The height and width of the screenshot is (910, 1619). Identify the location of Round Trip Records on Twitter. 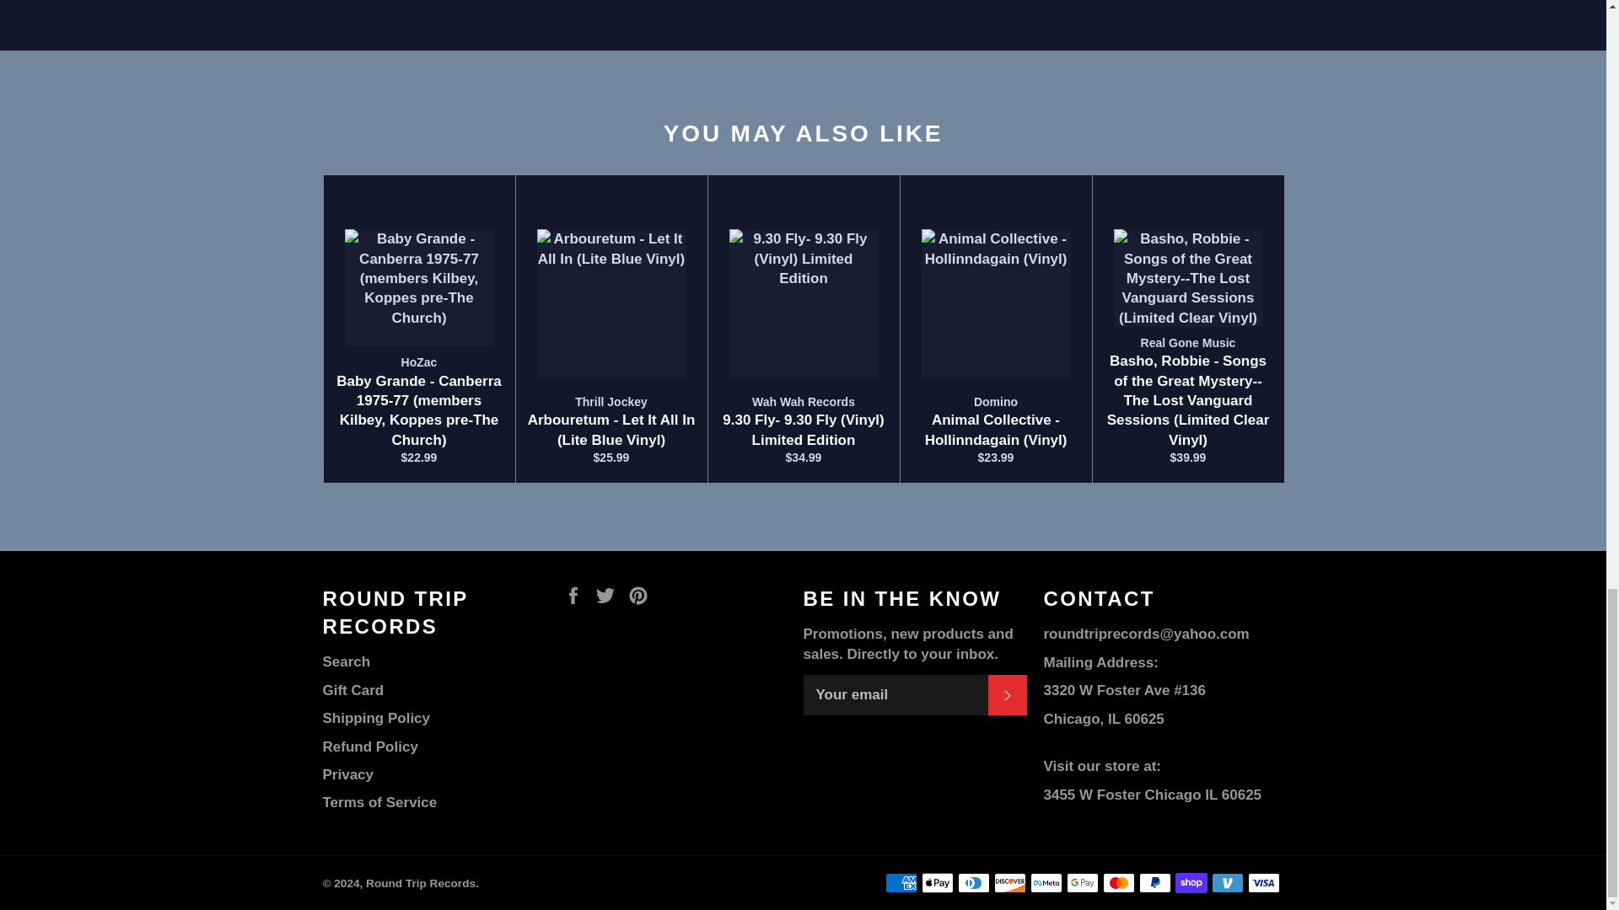
(609, 595).